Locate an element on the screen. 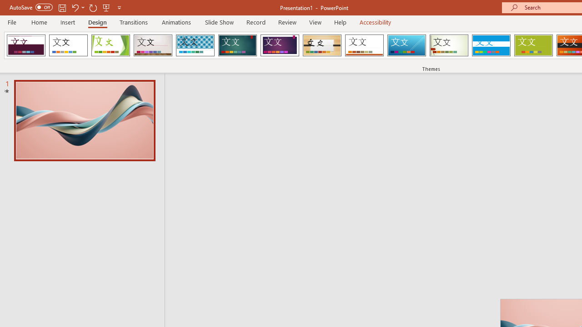 This screenshot has width=582, height=327. Slice is located at coordinates (406, 45).